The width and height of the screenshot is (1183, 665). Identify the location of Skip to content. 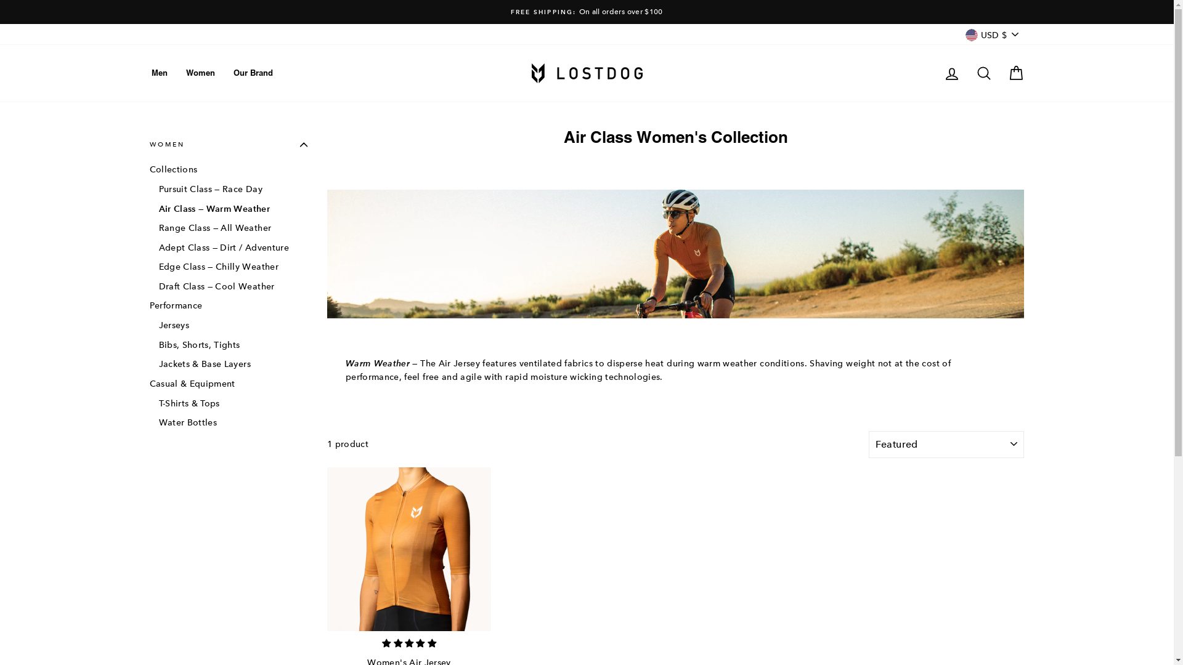
(0, 0).